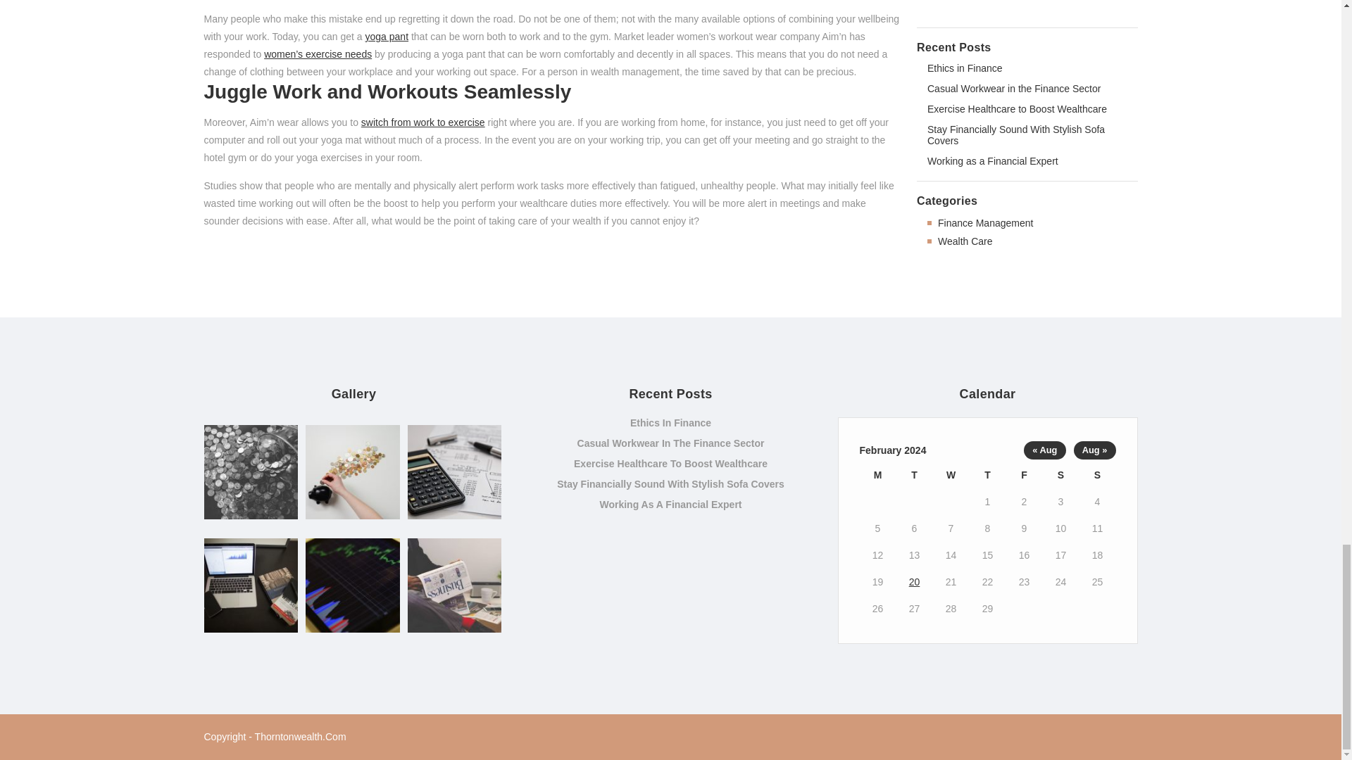  I want to click on Monday, so click(877, 474).